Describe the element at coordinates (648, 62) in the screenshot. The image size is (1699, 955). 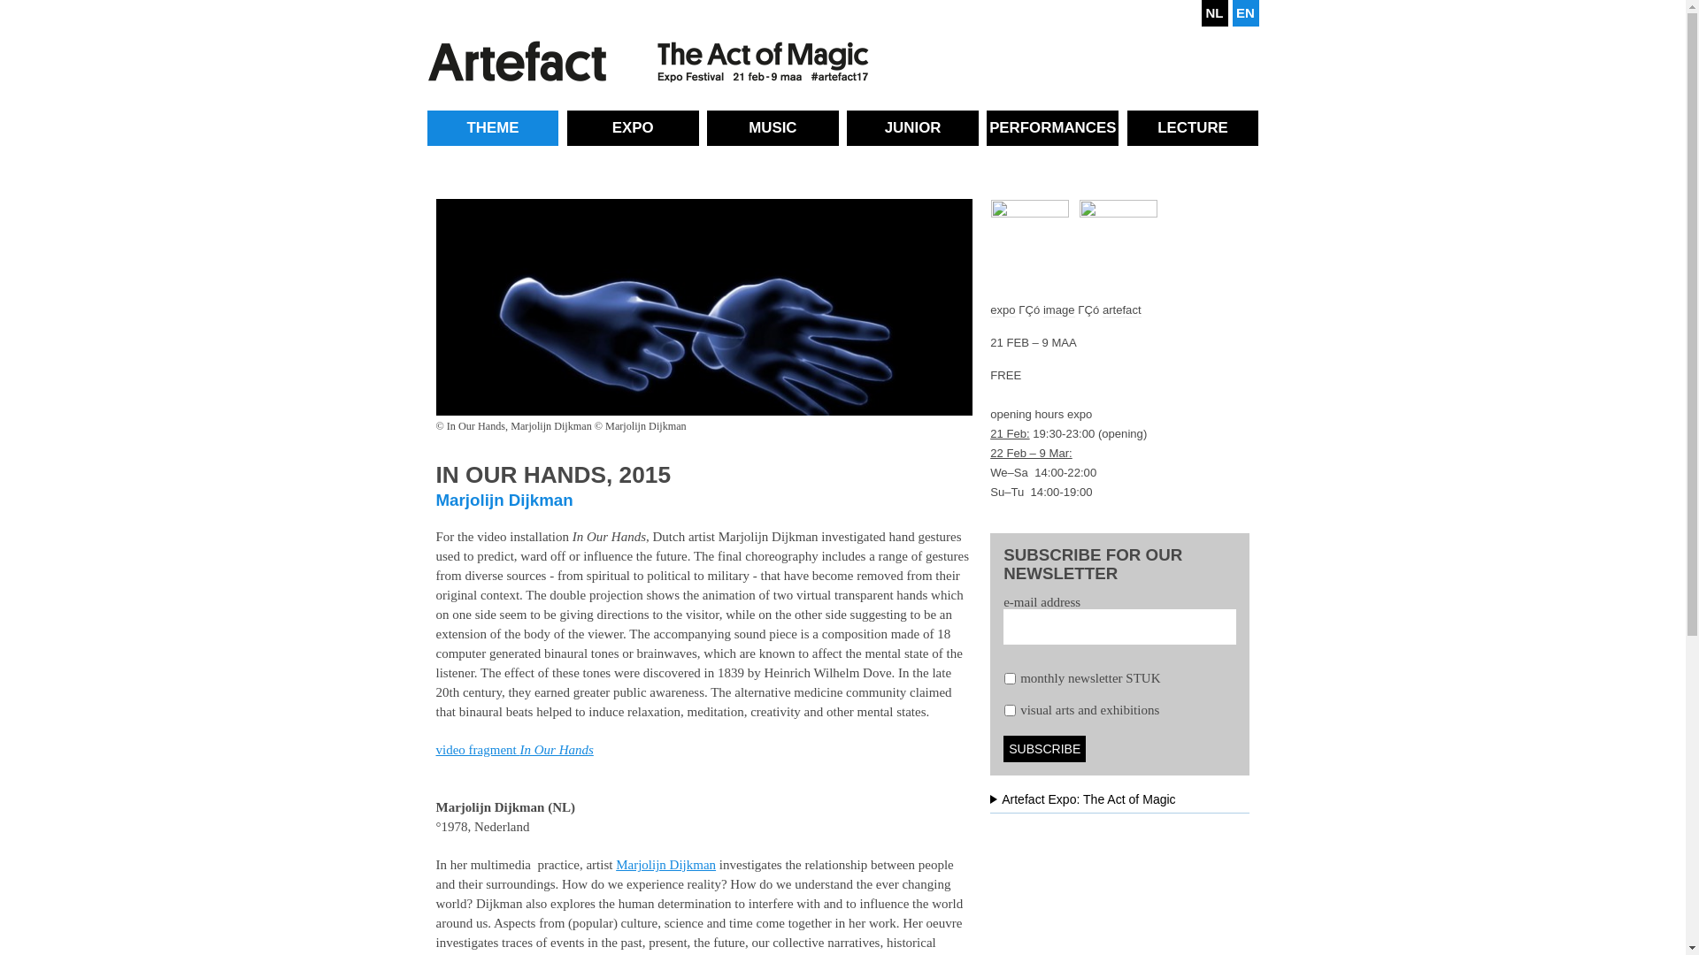
I see `Home` at that location.